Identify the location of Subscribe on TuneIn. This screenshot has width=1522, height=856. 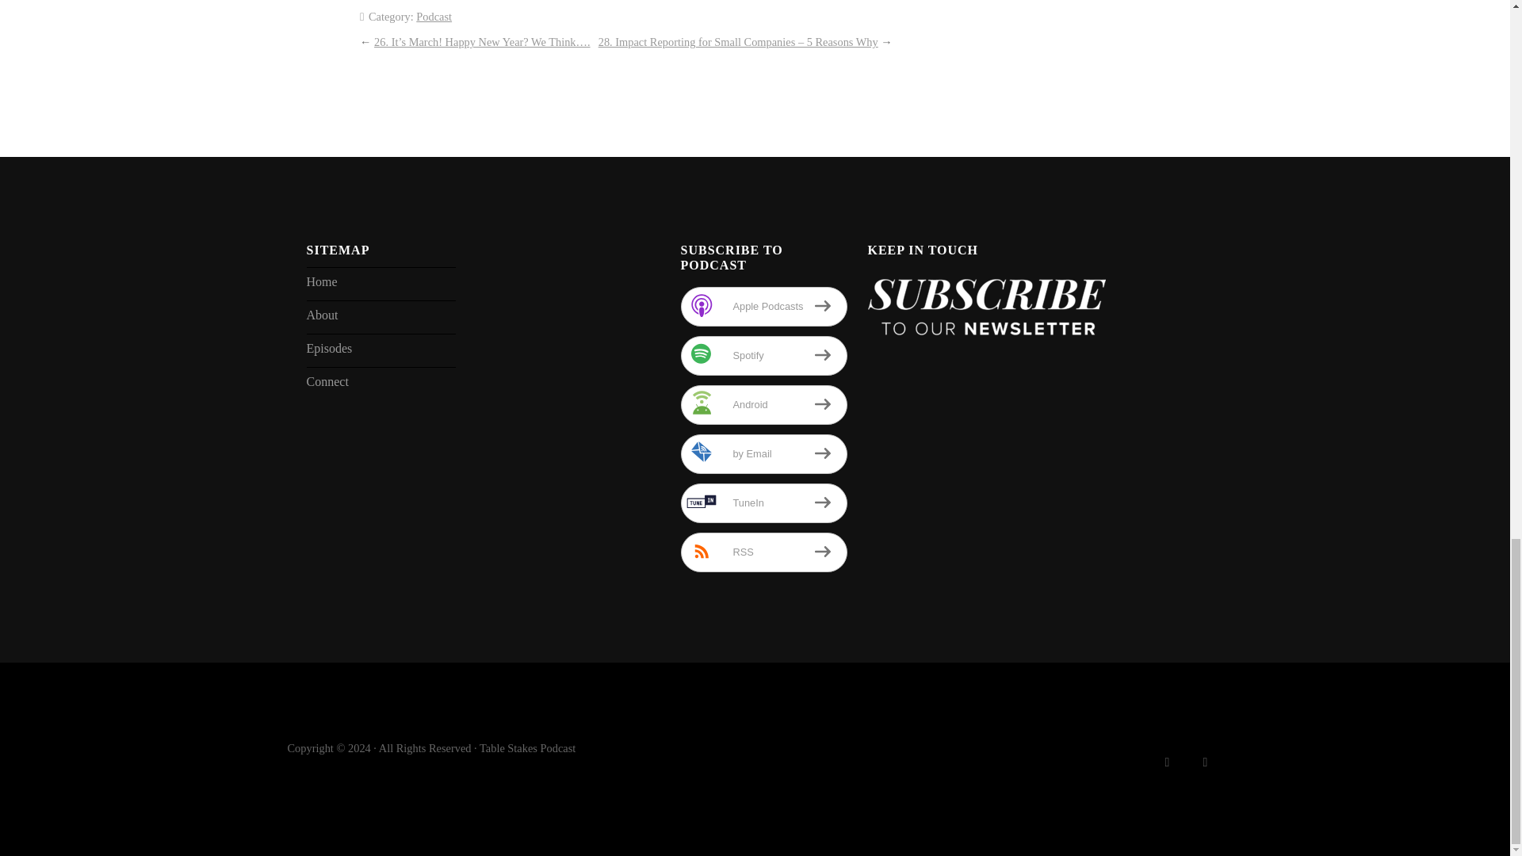
(763, 503).